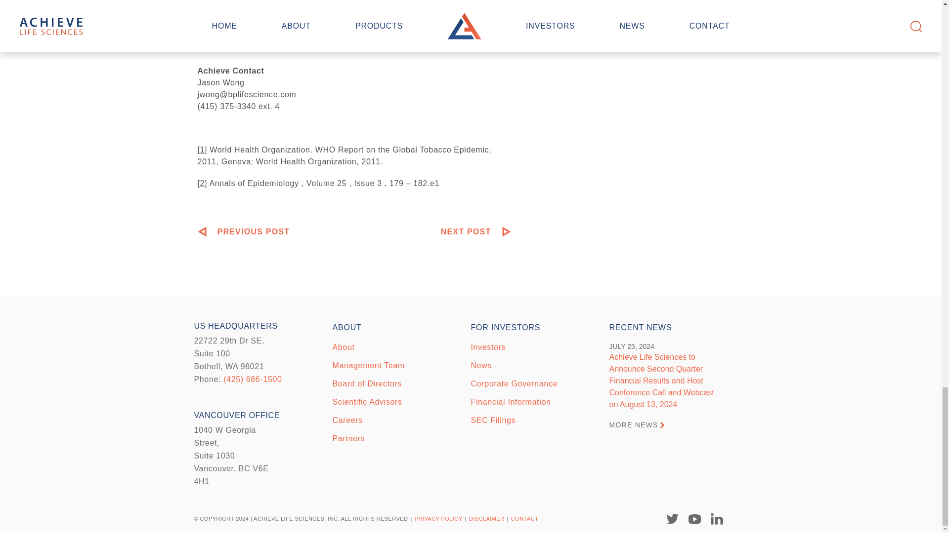  I want to click on Management Team, so click(368, 365).